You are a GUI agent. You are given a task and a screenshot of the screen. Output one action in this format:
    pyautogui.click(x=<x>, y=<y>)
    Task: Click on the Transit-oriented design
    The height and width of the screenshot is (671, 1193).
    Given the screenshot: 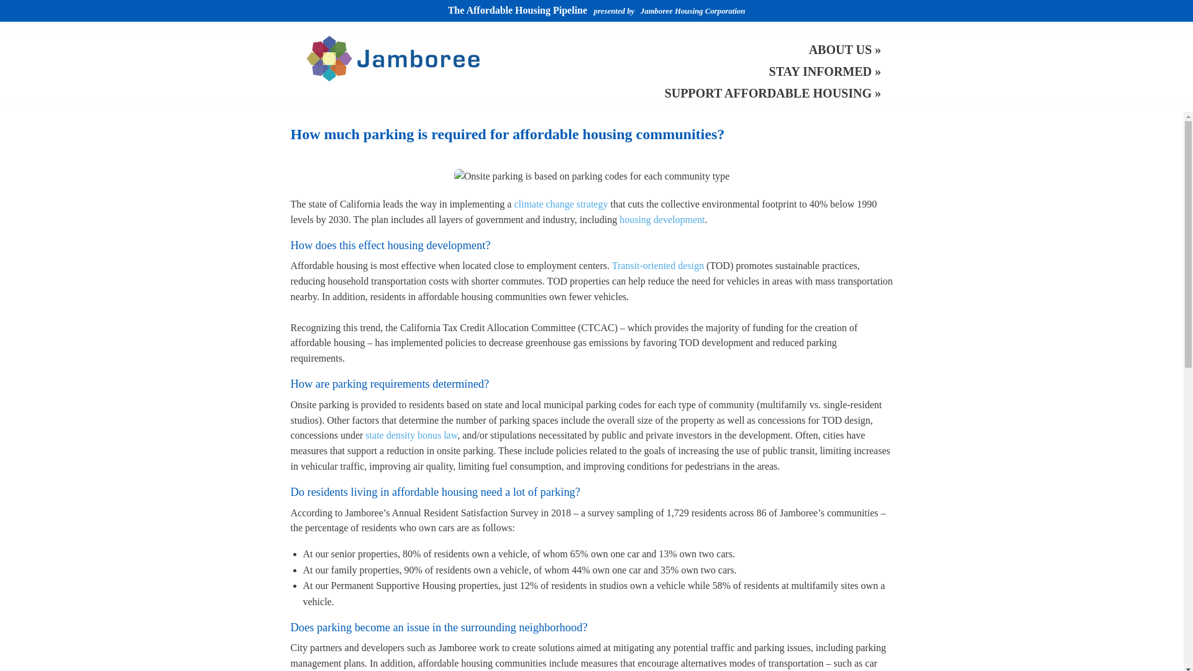 What is the action you would take?
    pyautogui.click(x=657, y=266)
    